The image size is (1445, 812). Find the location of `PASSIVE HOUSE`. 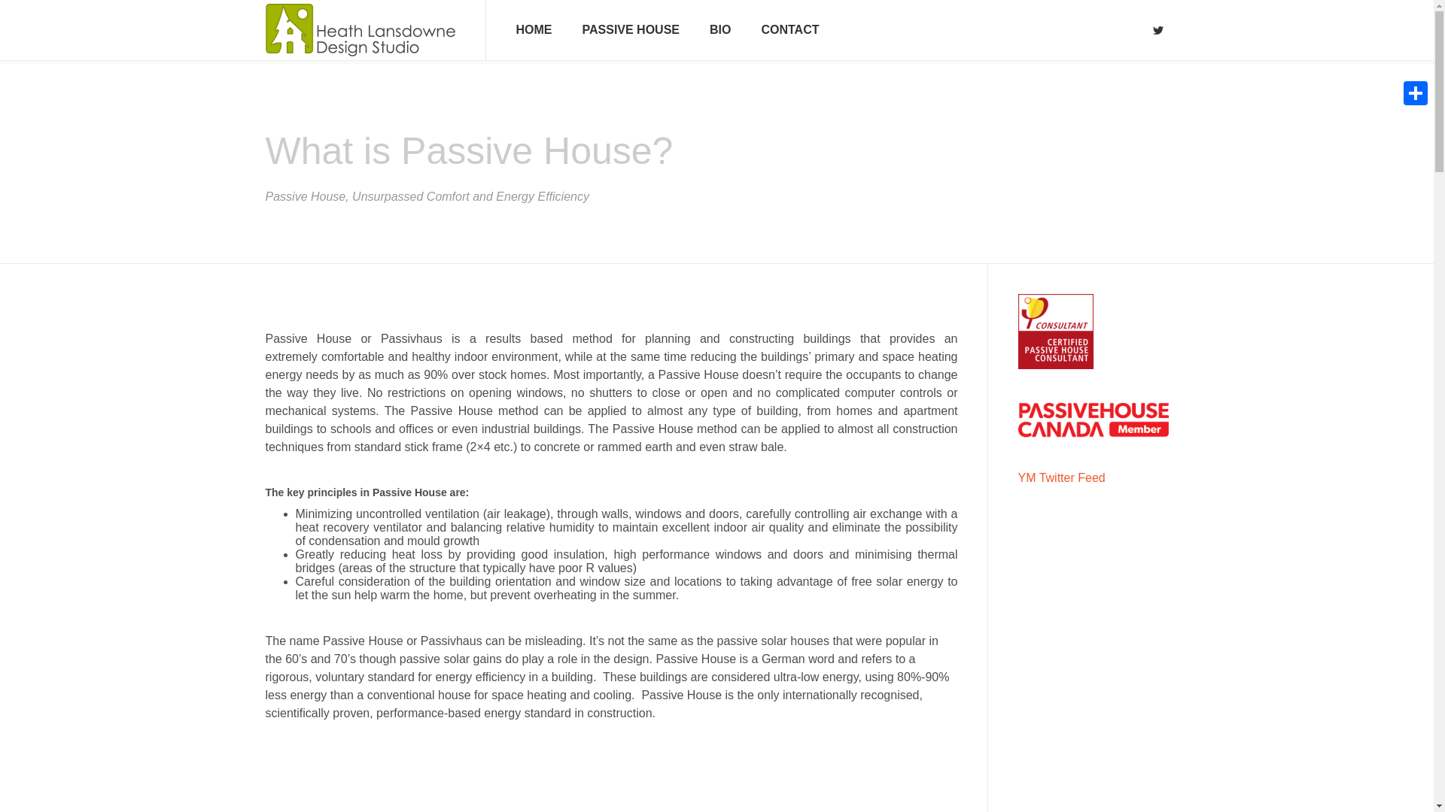

PASSIVE HOUSE is located at coordinates (631, 30).